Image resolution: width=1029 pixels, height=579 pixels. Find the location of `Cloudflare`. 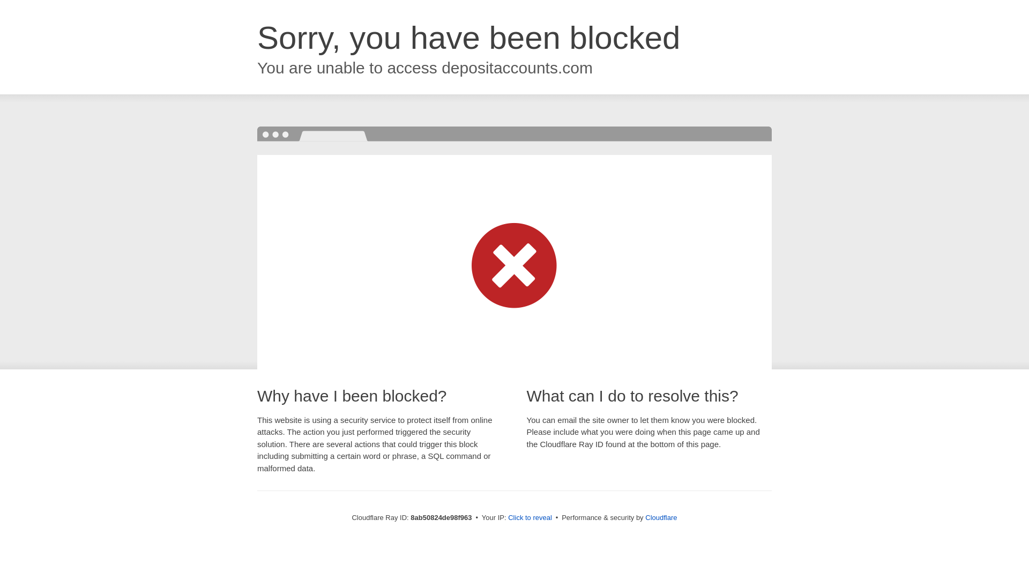

Cloudflare is located at coordinates (661, 517).